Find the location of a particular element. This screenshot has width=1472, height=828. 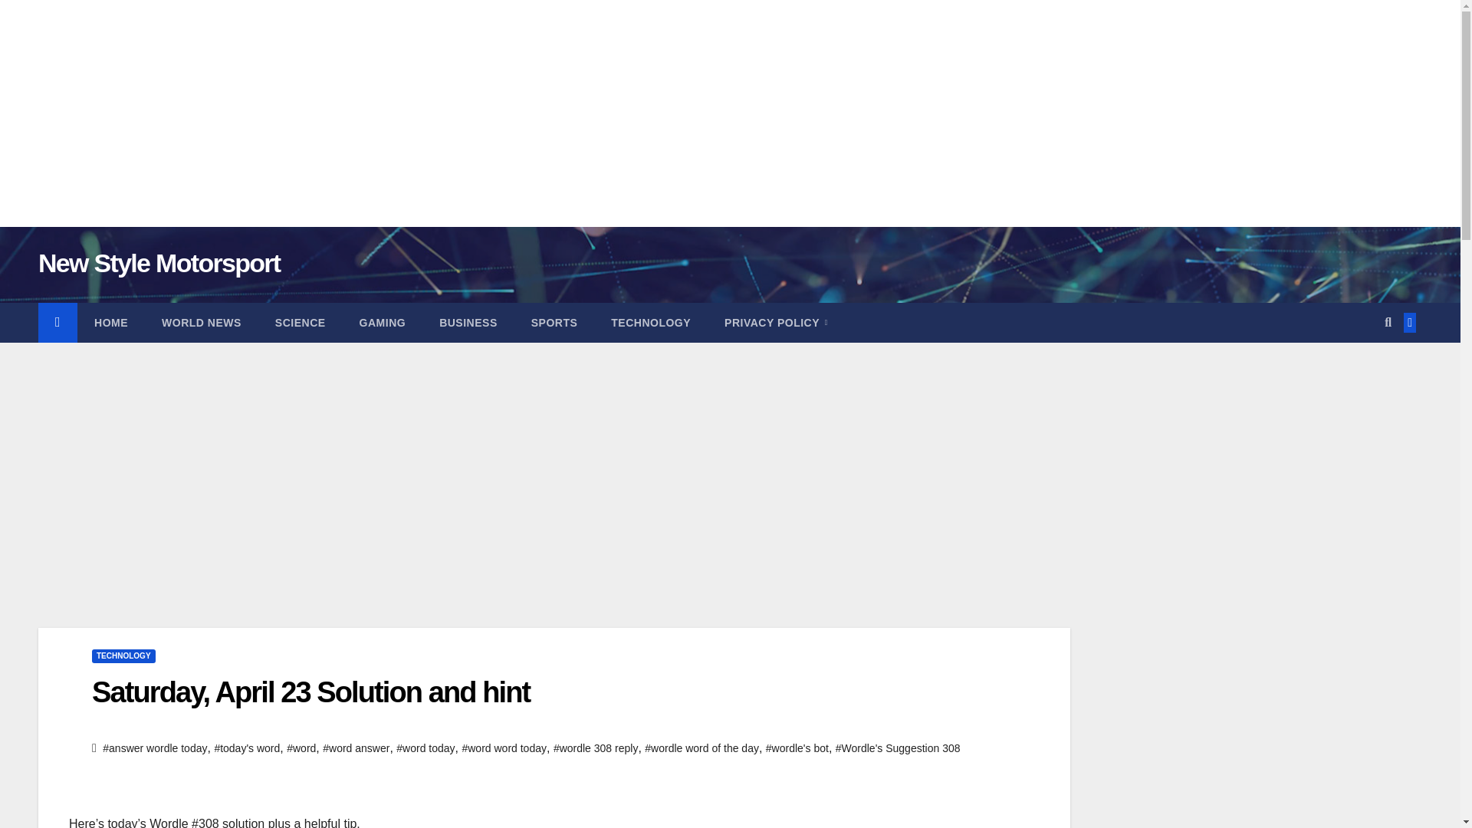

Permalink to: Saturday, April 23 Solution and hint is located at coordinates (310, 692).